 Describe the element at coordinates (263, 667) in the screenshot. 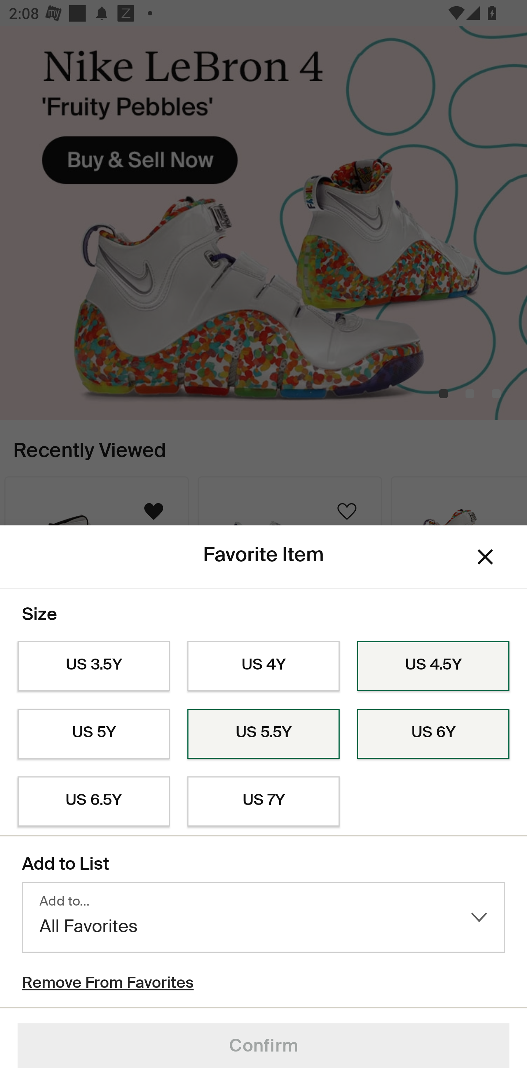

I see `US 4Y` at that location.